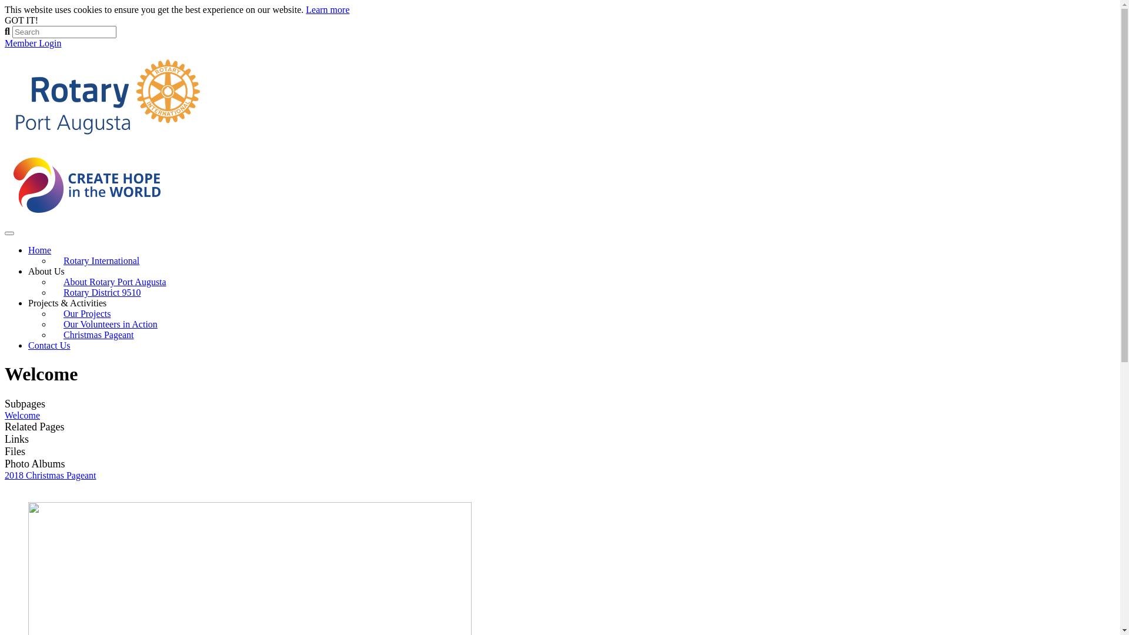 This screenshot has width=1129, height=635. I want to click on Rotary International, so click(101, 261).